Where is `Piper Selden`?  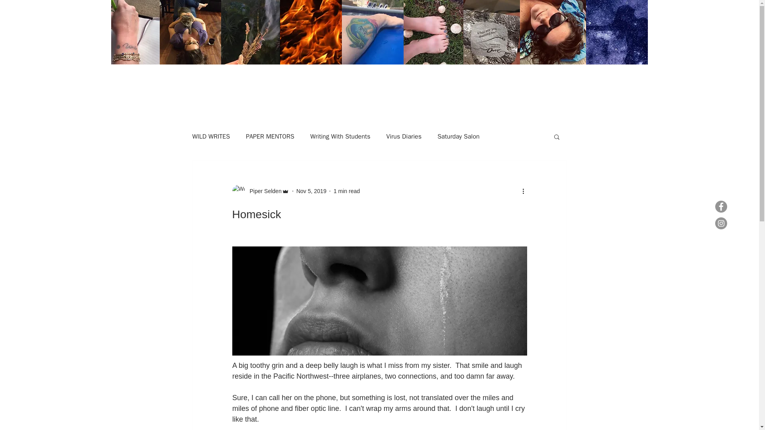 Piper Selden is located at coordinates (263, 191).